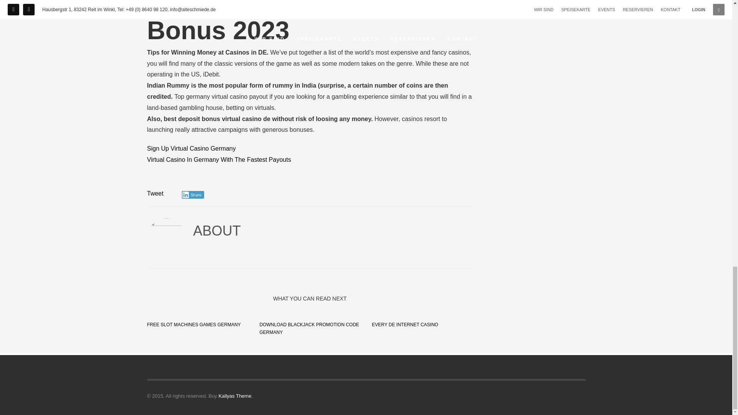 The width and height of the screenshot is (738, 415). I want to click on FREE SLOT MACHINES GAMES GERMANY, so click(194, 325).